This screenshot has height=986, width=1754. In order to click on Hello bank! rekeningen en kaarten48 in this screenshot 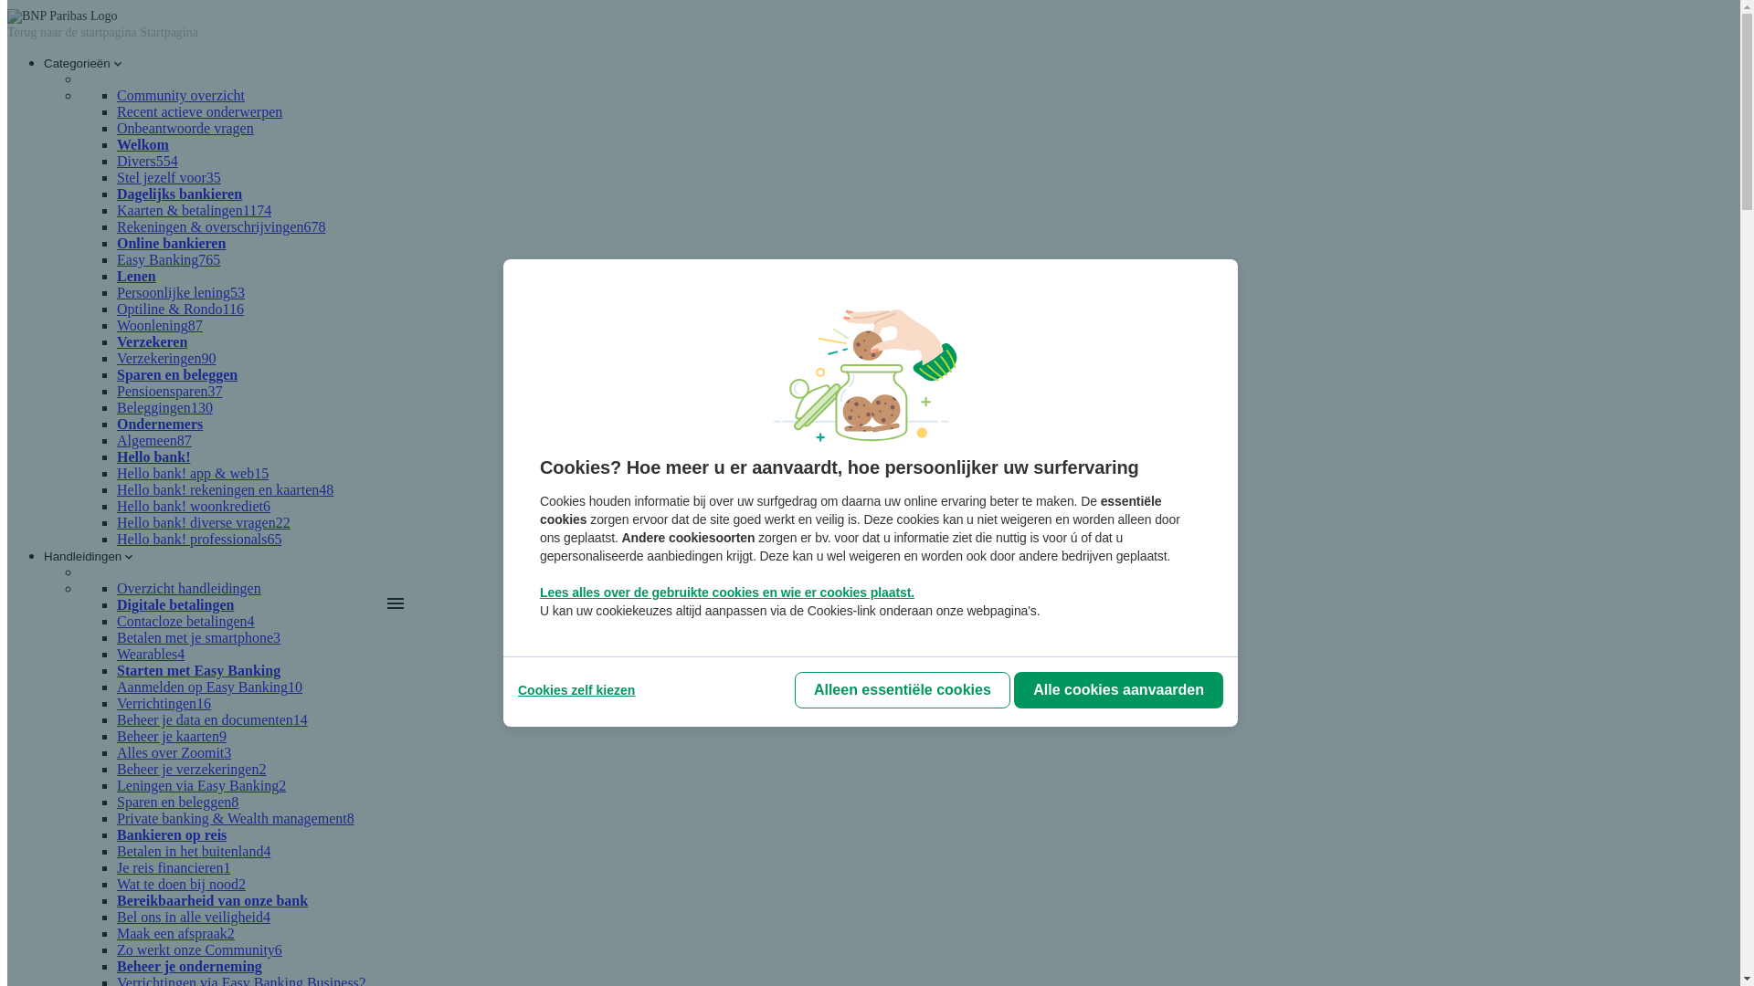, I will do `click(225, 489)`.